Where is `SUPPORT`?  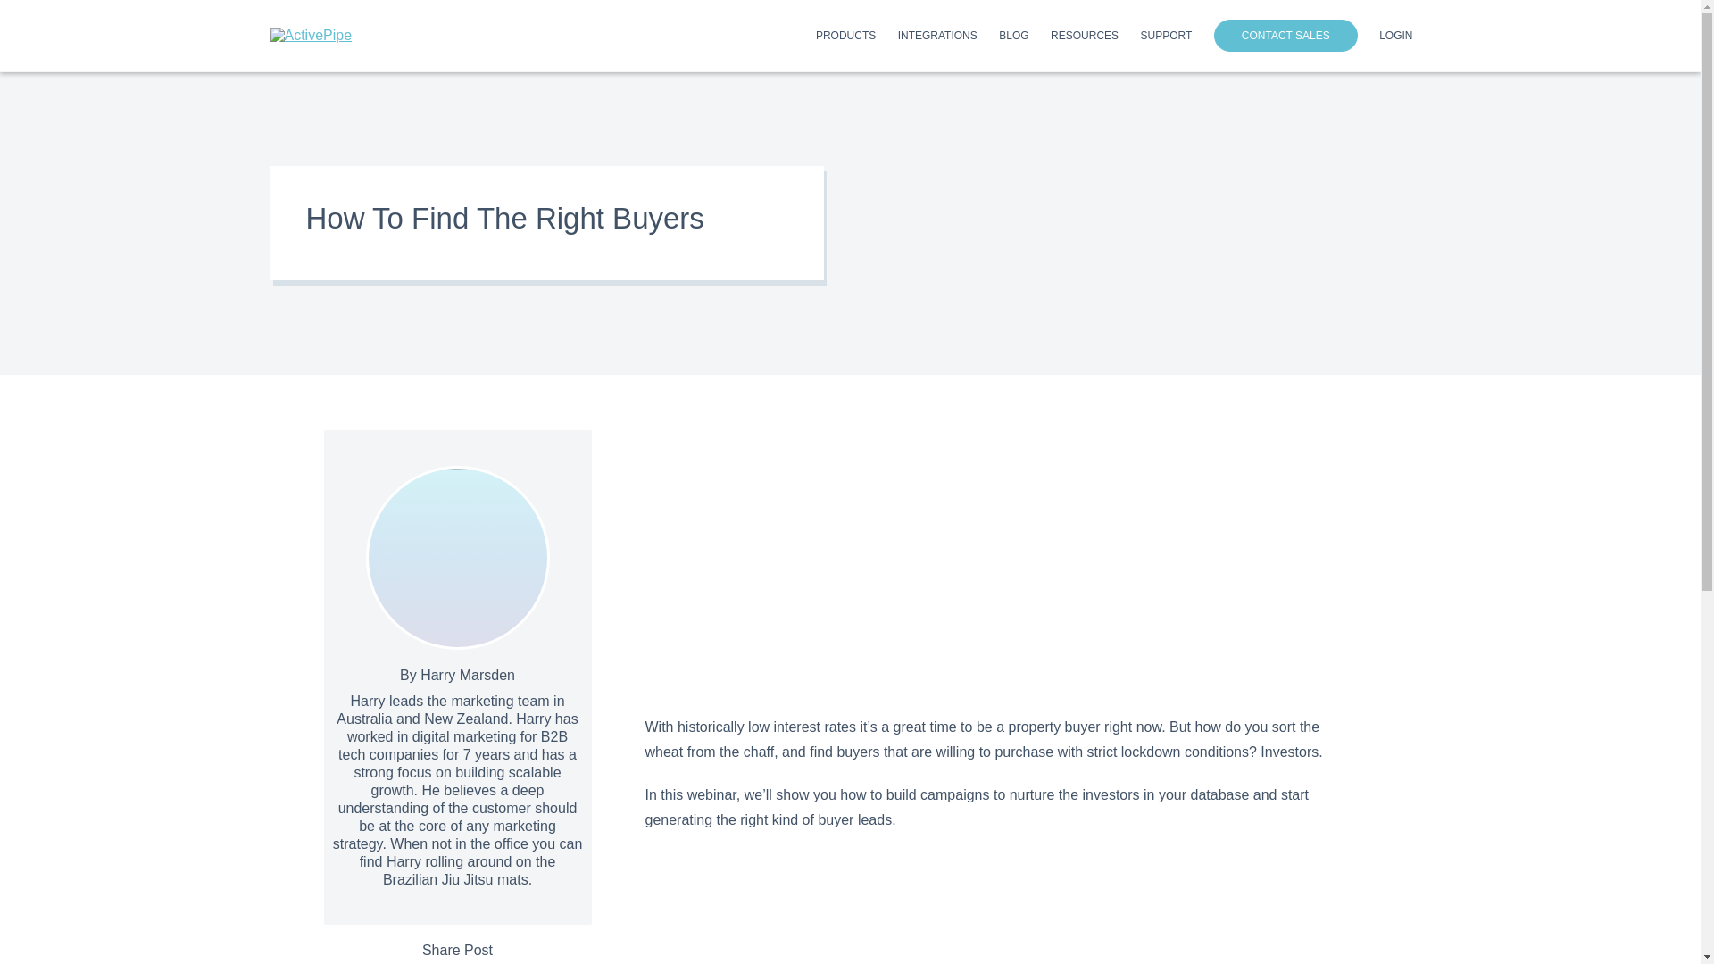 SUPPORT is located at coordinates (1167, 39).